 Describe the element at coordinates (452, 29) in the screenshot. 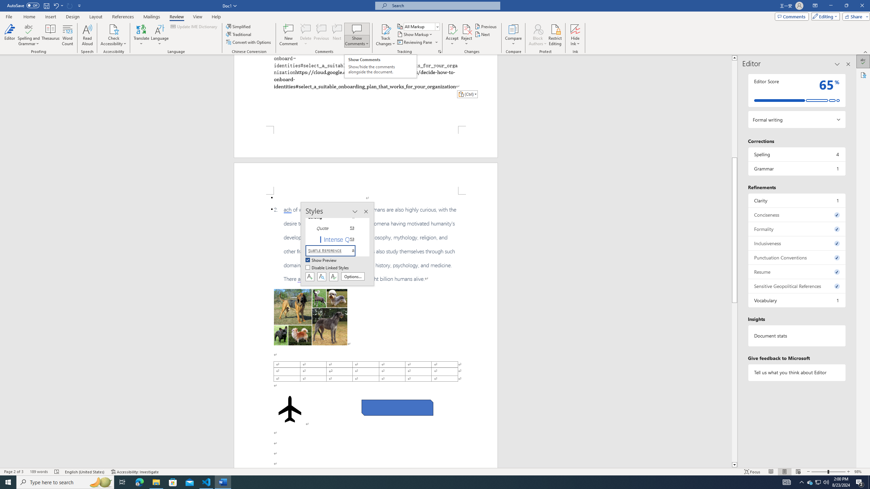

I see `Accept and Move to Next` at that location.